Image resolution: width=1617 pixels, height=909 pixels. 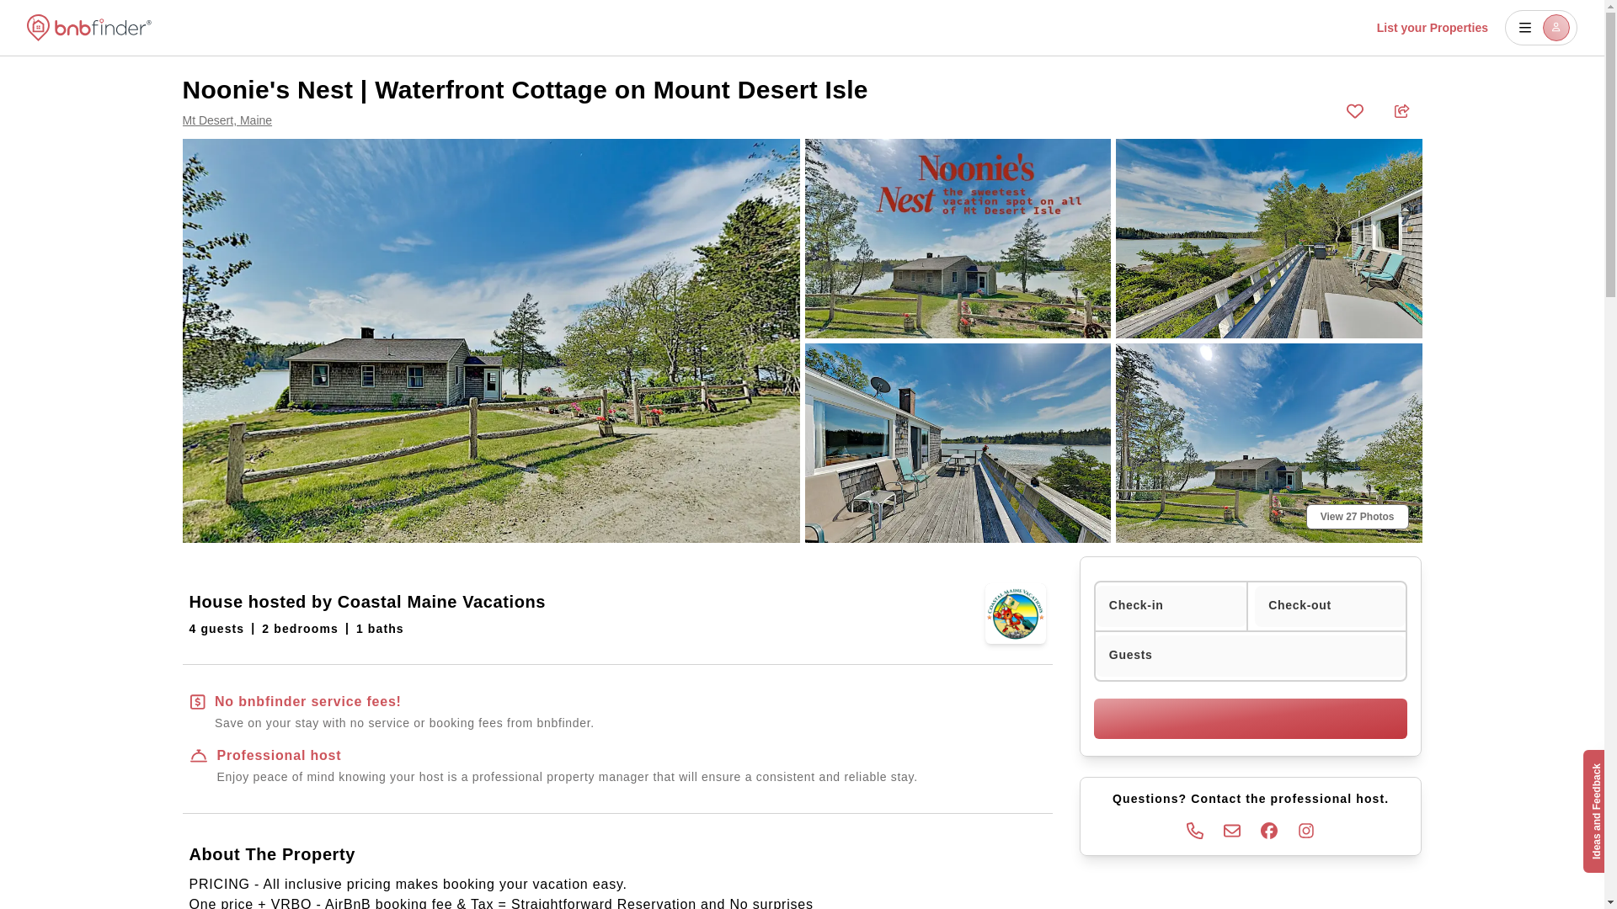 What do you see at coordinates (1541, 27) in the screenshot?
I see `Open user menu` at bounding box center [1541, 27].